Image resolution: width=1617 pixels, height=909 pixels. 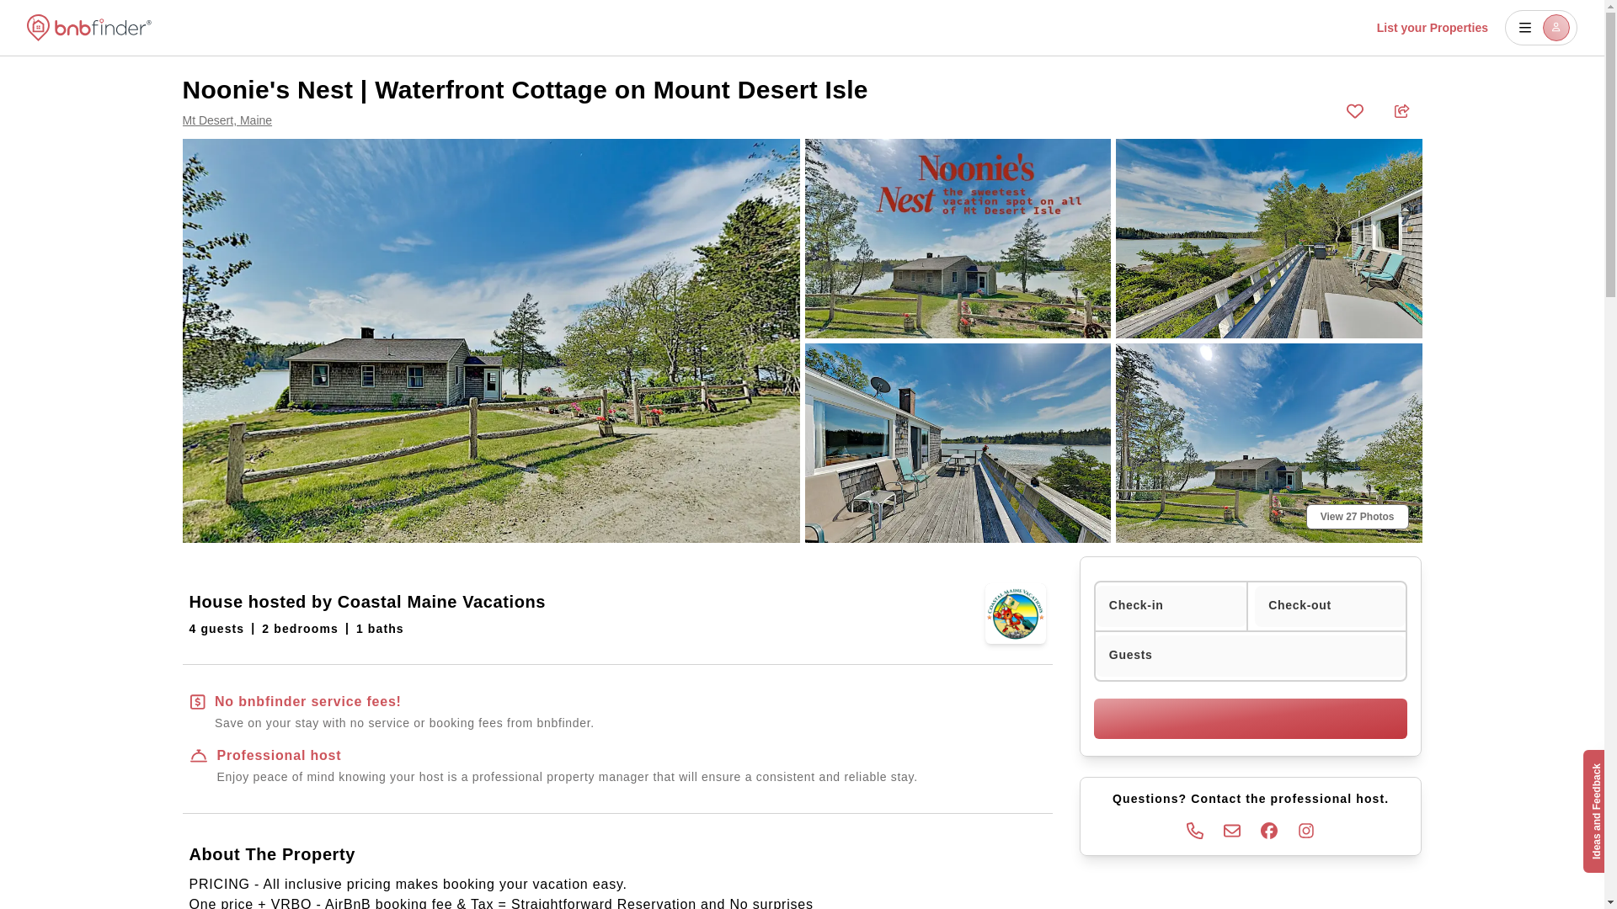 What do you see at coordinates (1541, 27) in the screenshot?
I see `Open user menu` at bounding box center [1541, 27].